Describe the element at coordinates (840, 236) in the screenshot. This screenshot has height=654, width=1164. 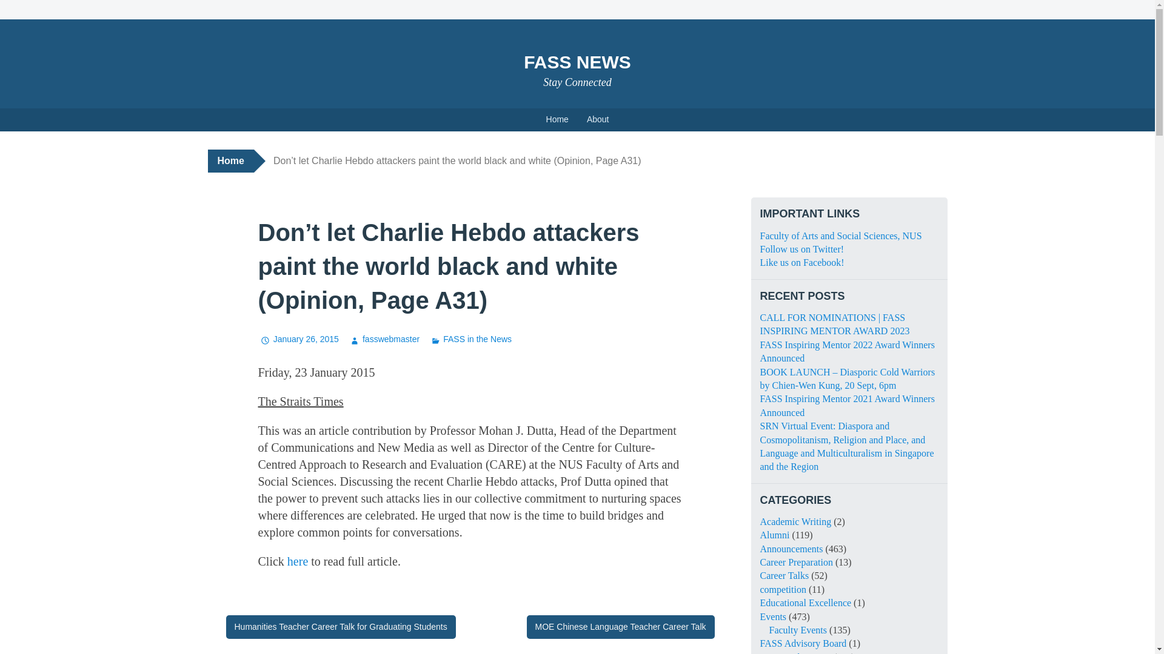
I see `Faculty of Arts and Social Sciences, NUS` at that location.